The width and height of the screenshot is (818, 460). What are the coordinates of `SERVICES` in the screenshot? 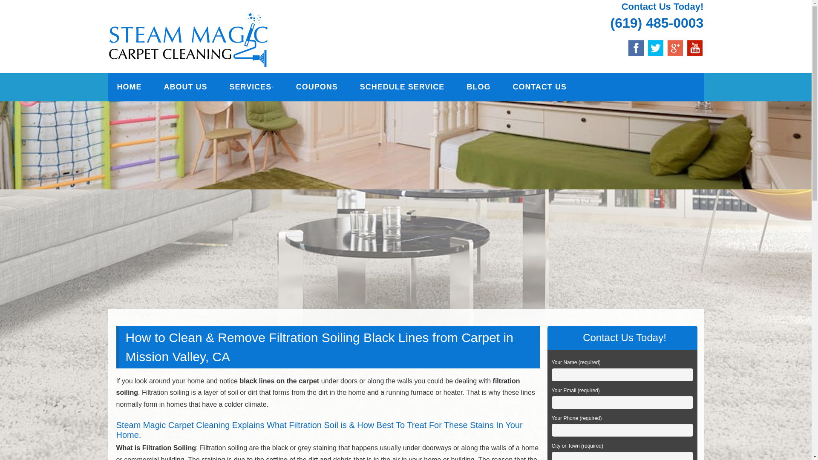 It's located at (251, 87).